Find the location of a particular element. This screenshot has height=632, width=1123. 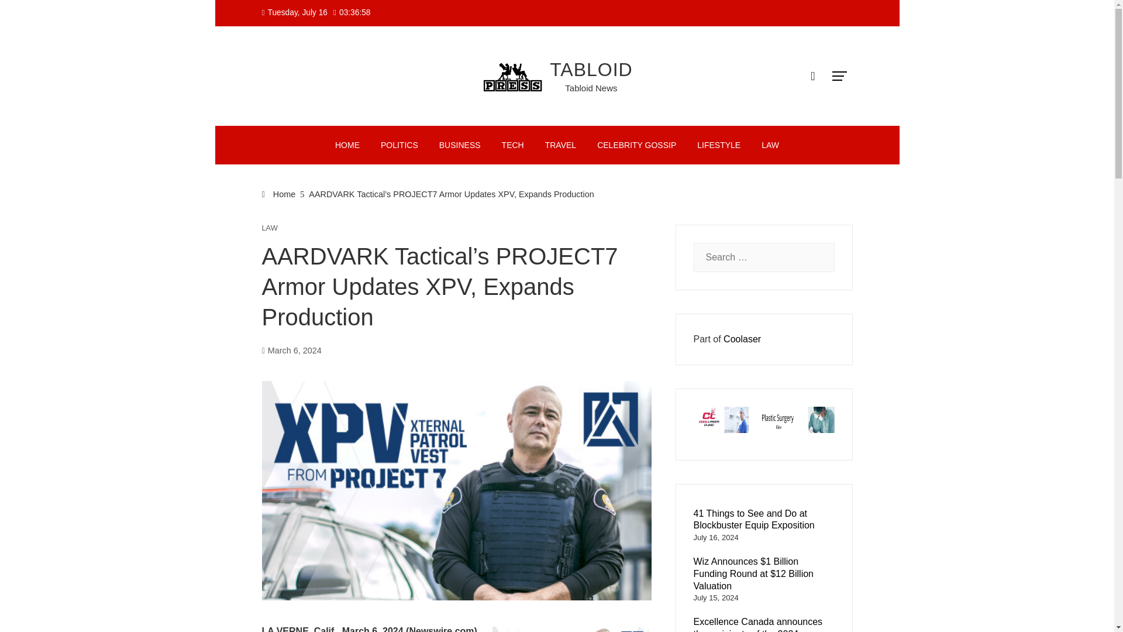

POLITICS is located at coordinates (399, 145).